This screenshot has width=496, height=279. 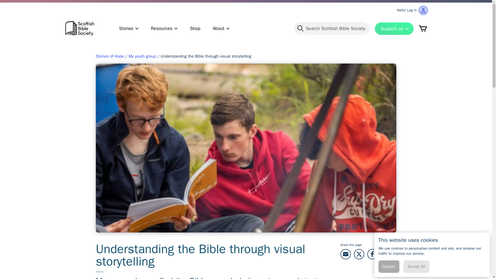 What do you see at coordinates (80, 28) in the screenshot?
I see `Scottish Bible Society Homepage` at bounding box center [80, 28].